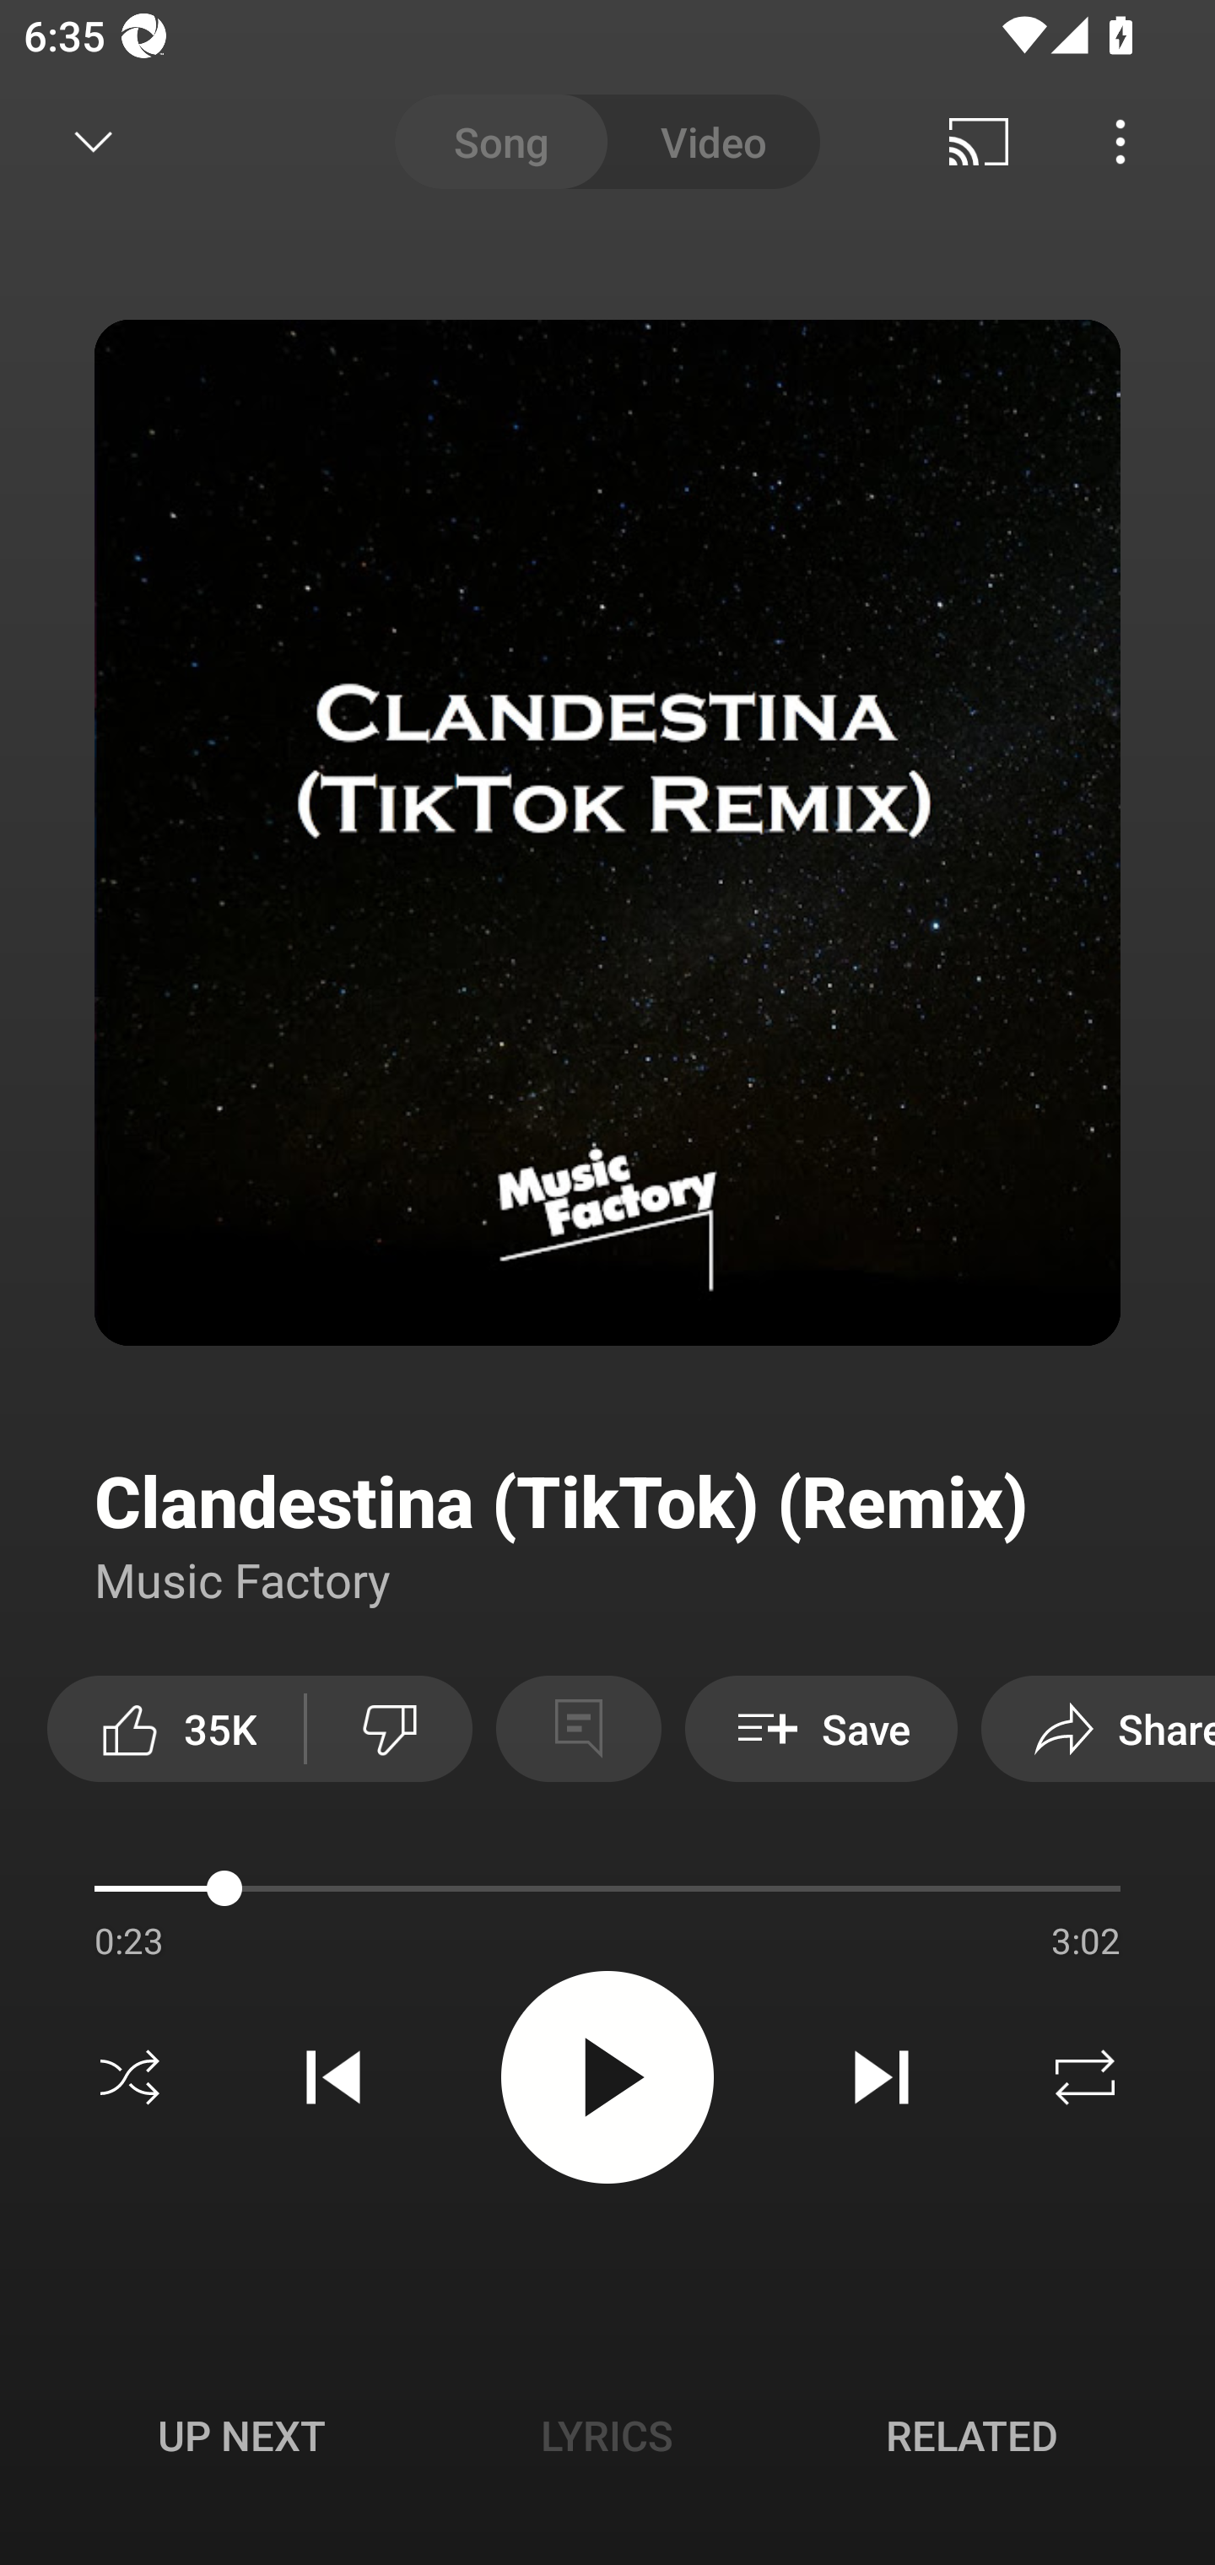 The height and width of the screenshot is (2565, 1215). What do you see at coordinates (607, 2076) in the screenshot?
I see `Play video` at bounding box center [607, 2076].